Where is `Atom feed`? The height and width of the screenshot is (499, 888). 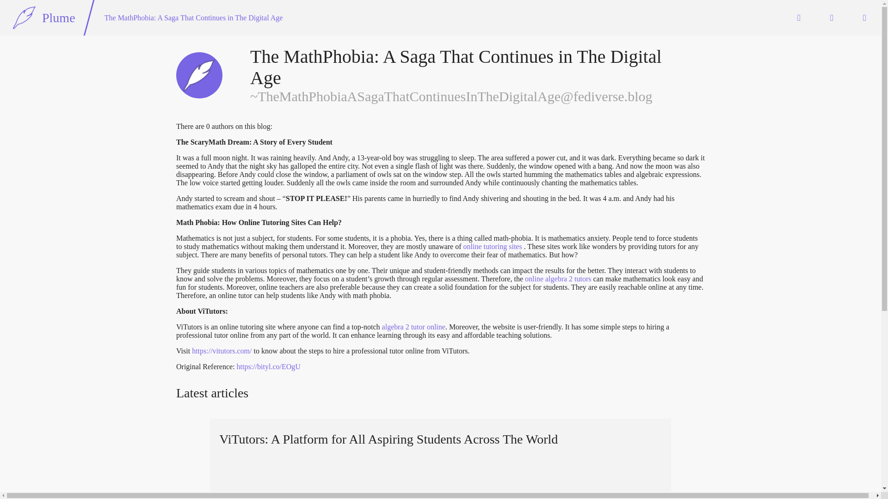 Atom feed is located at coordinates (266, 394).